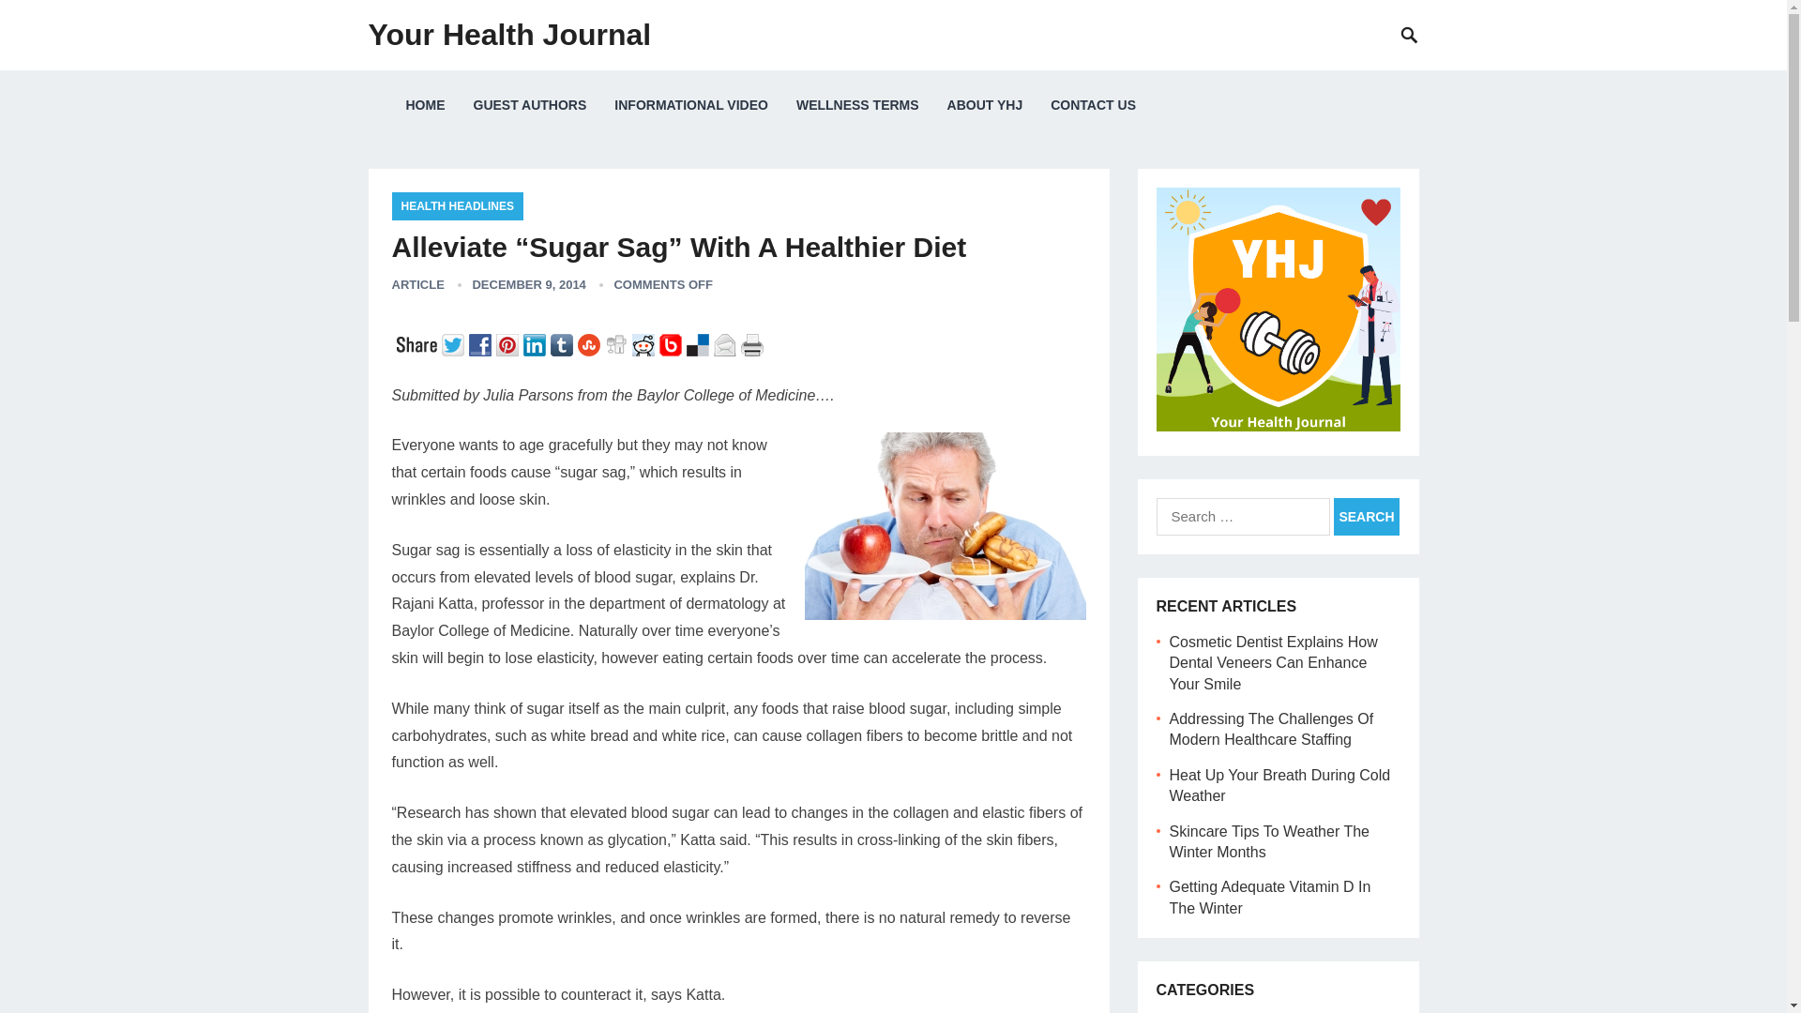 The width and height of the screenshot is (1801, 1013). Describe the element at coordinates (1366, 517) in the screenshot. I see `Search` at that location.